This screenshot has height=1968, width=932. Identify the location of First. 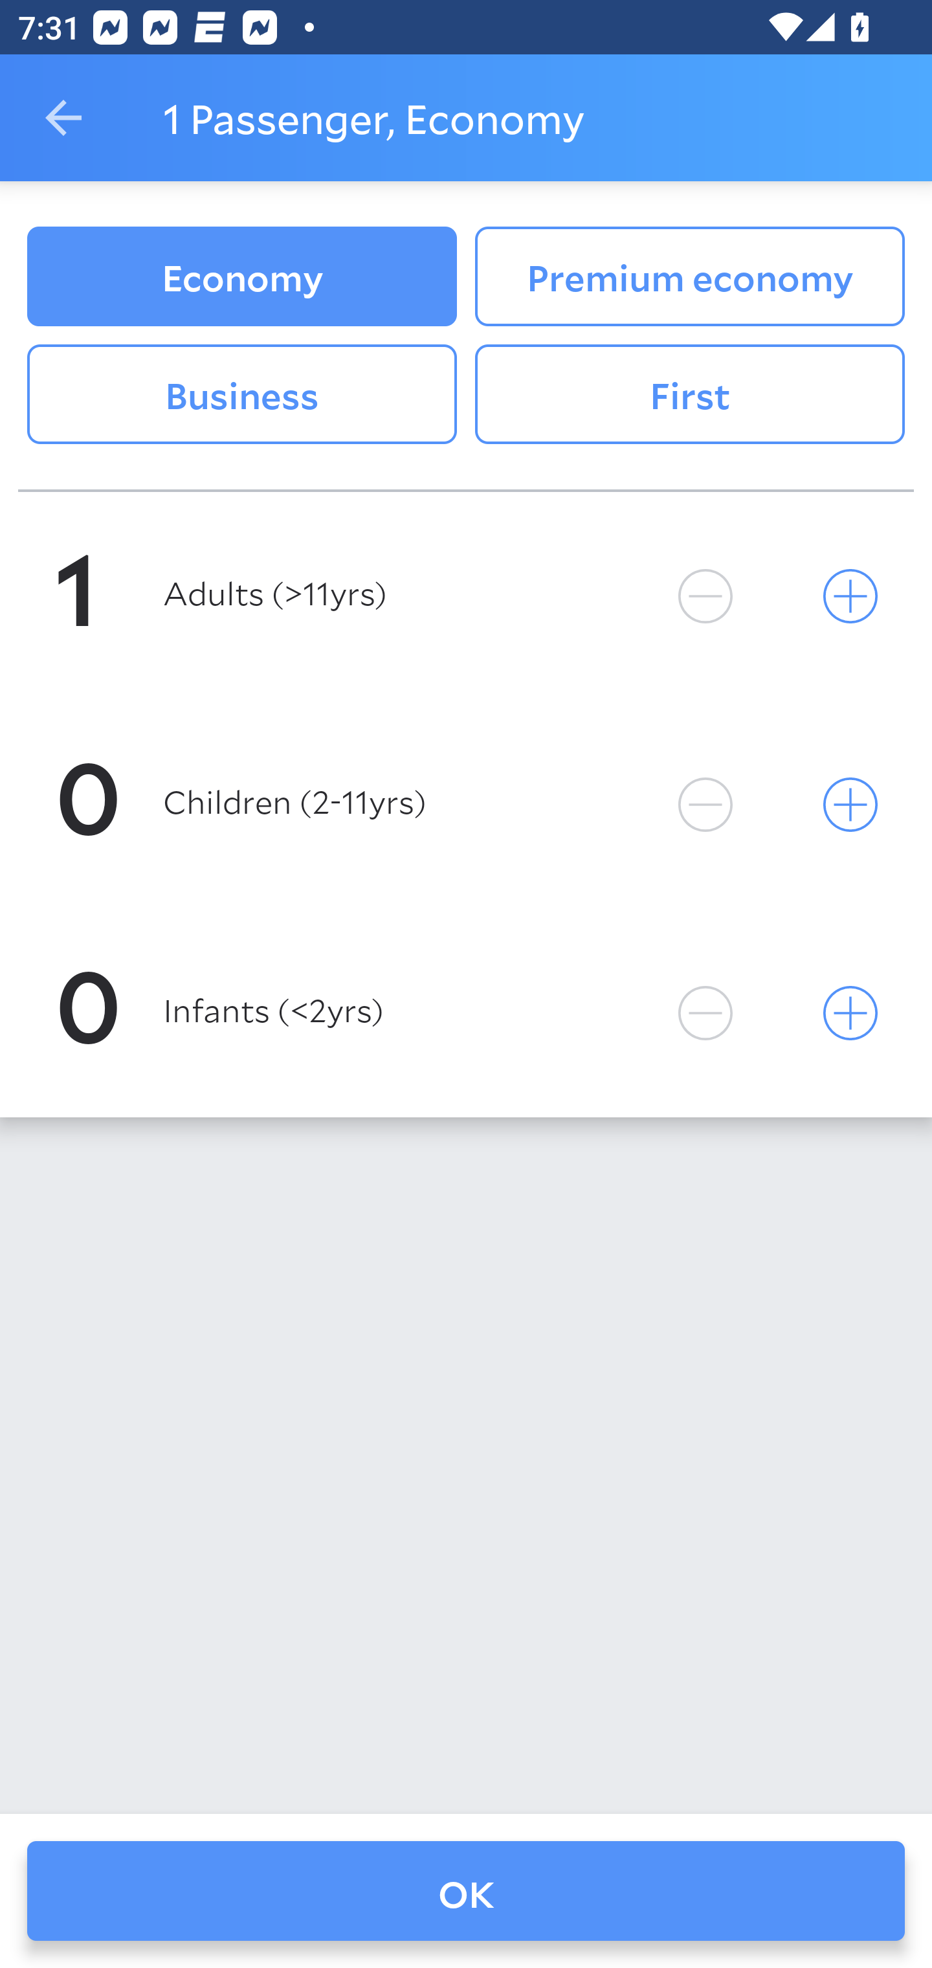
(690, 395).